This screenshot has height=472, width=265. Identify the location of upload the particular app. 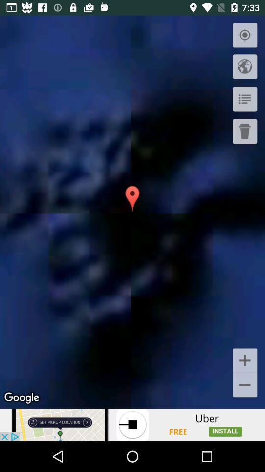
(132, 425).